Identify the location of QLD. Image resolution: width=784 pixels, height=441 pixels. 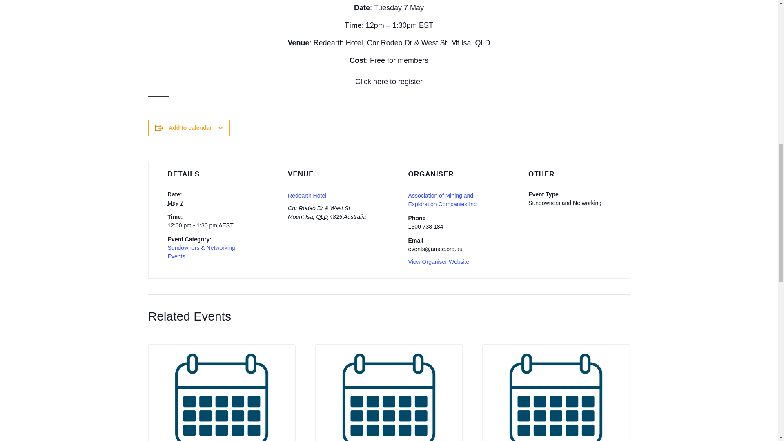
(322, 216).